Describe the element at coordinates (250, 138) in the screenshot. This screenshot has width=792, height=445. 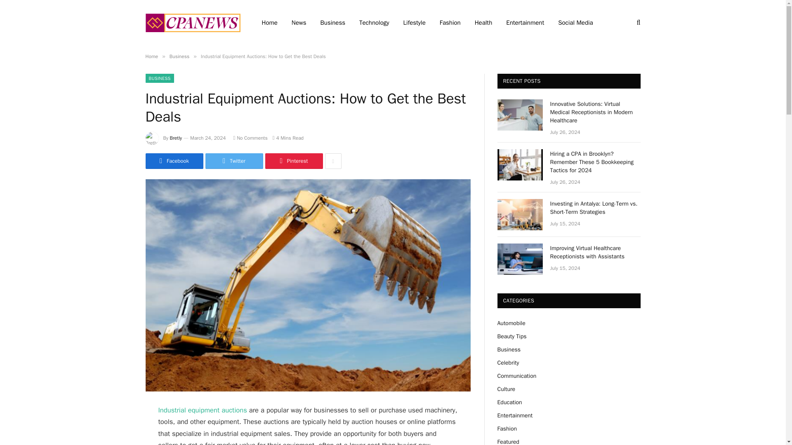
I see `No Comments` at that location.